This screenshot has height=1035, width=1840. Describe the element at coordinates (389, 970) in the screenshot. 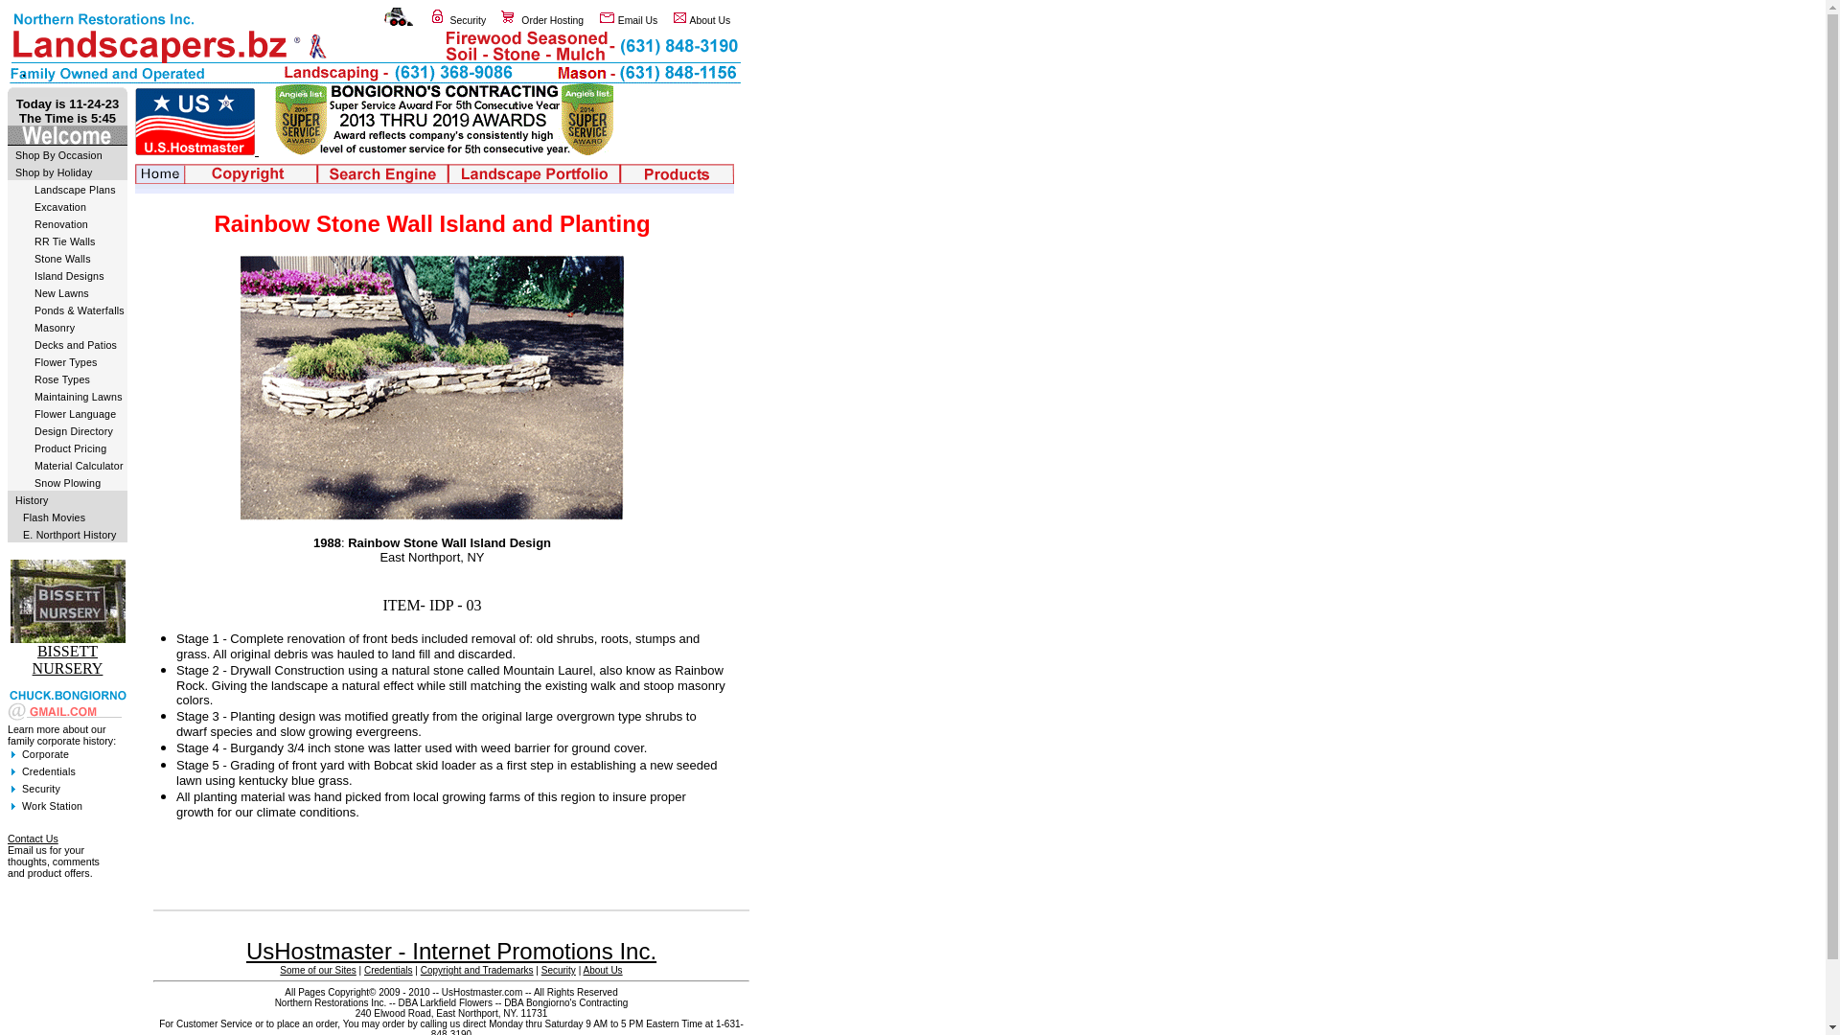

I see `Credentials` at that location.